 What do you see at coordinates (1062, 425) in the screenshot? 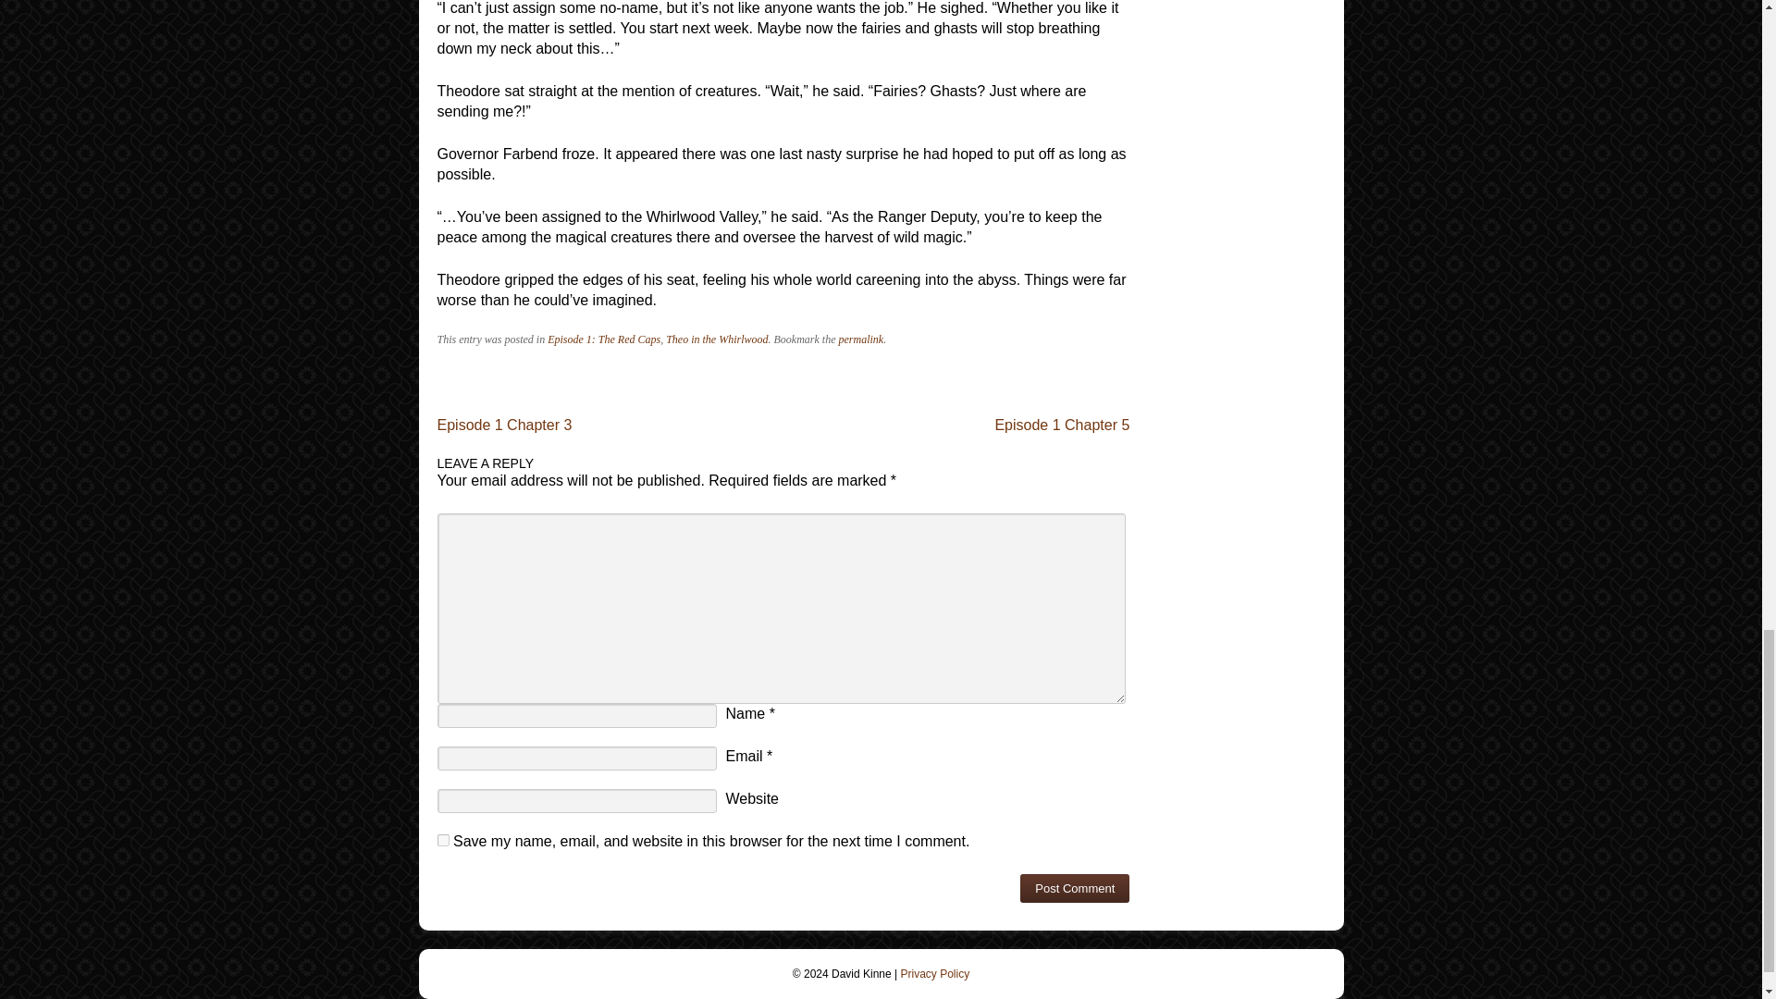
I see `Episode 1 Chapter 5` at bounding box center [1062, 425].